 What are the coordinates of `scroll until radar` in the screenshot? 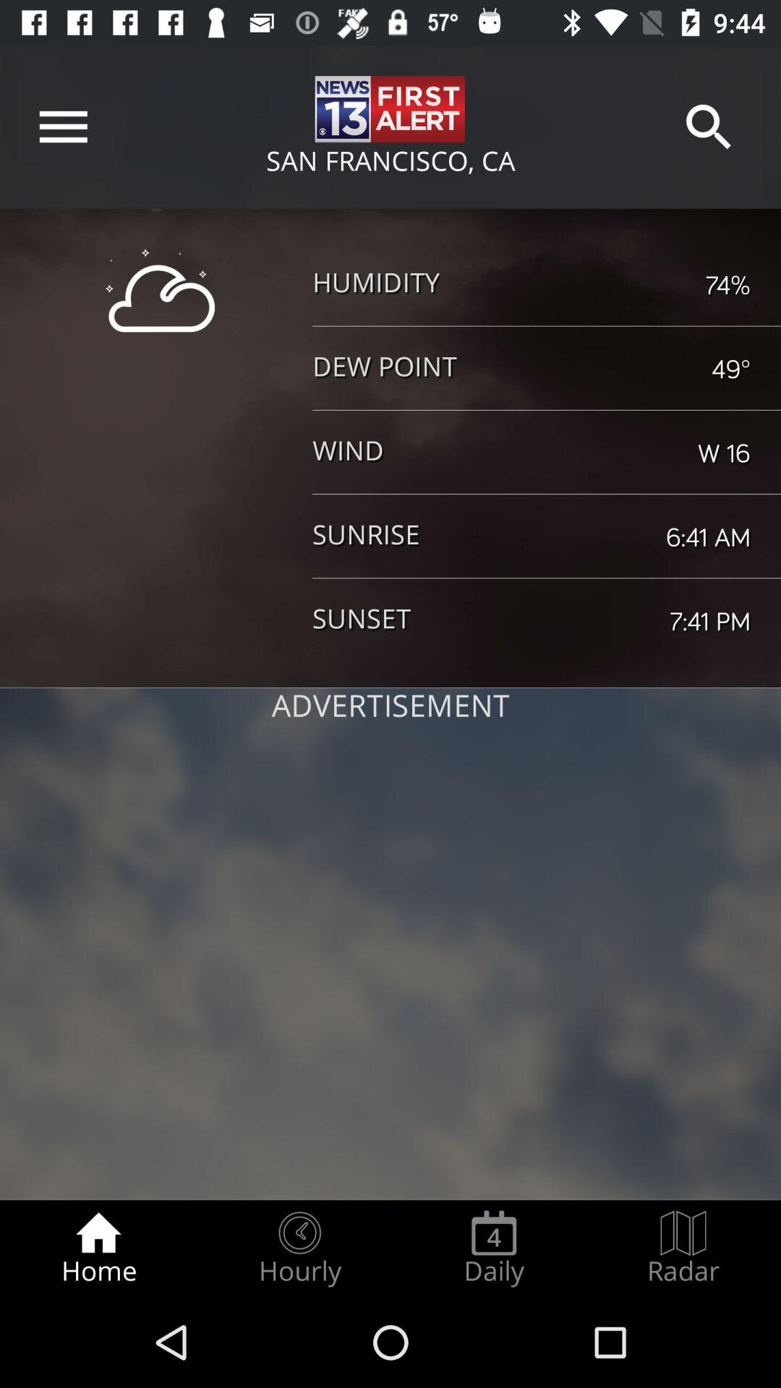 It's located at (683, 1248).